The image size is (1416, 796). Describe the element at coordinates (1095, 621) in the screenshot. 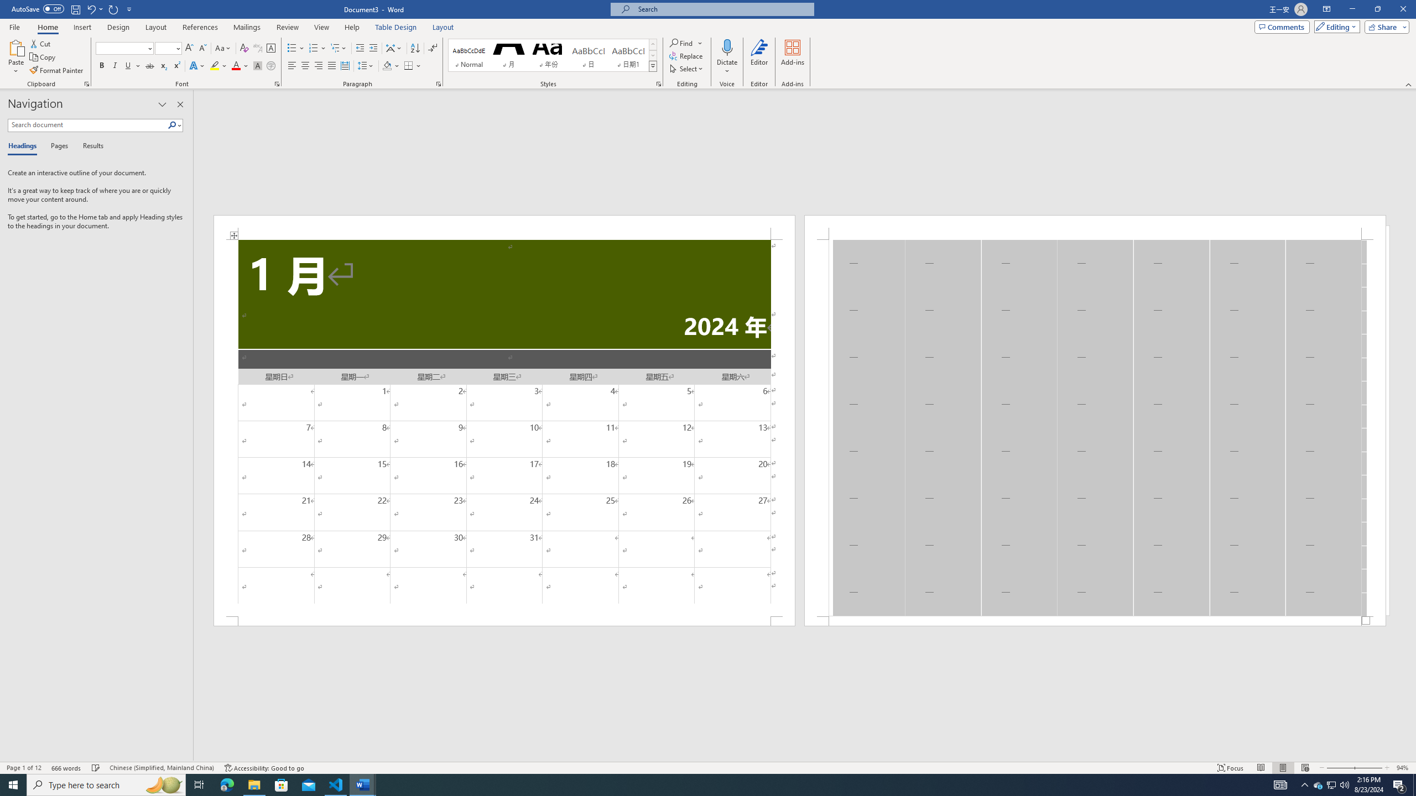

I see `Footer -Section 1-` at that location.